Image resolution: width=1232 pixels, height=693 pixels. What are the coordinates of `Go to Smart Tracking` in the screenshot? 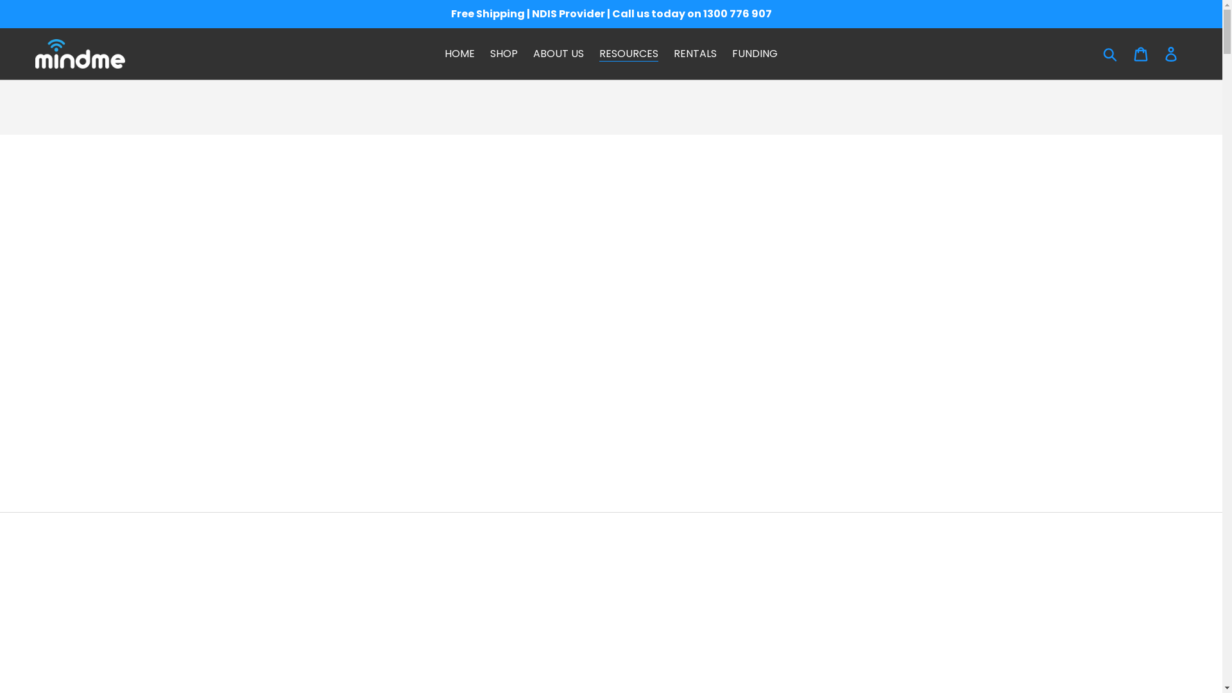 It's located at (1172, 54).